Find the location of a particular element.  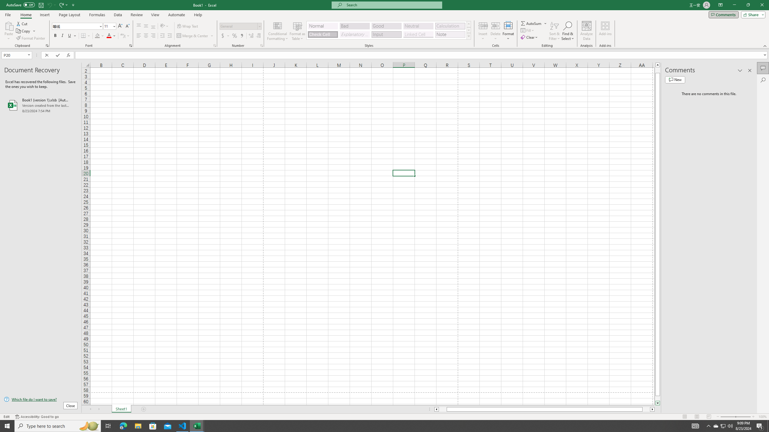

Decrease Font Size is located at coordinates (127, 26).